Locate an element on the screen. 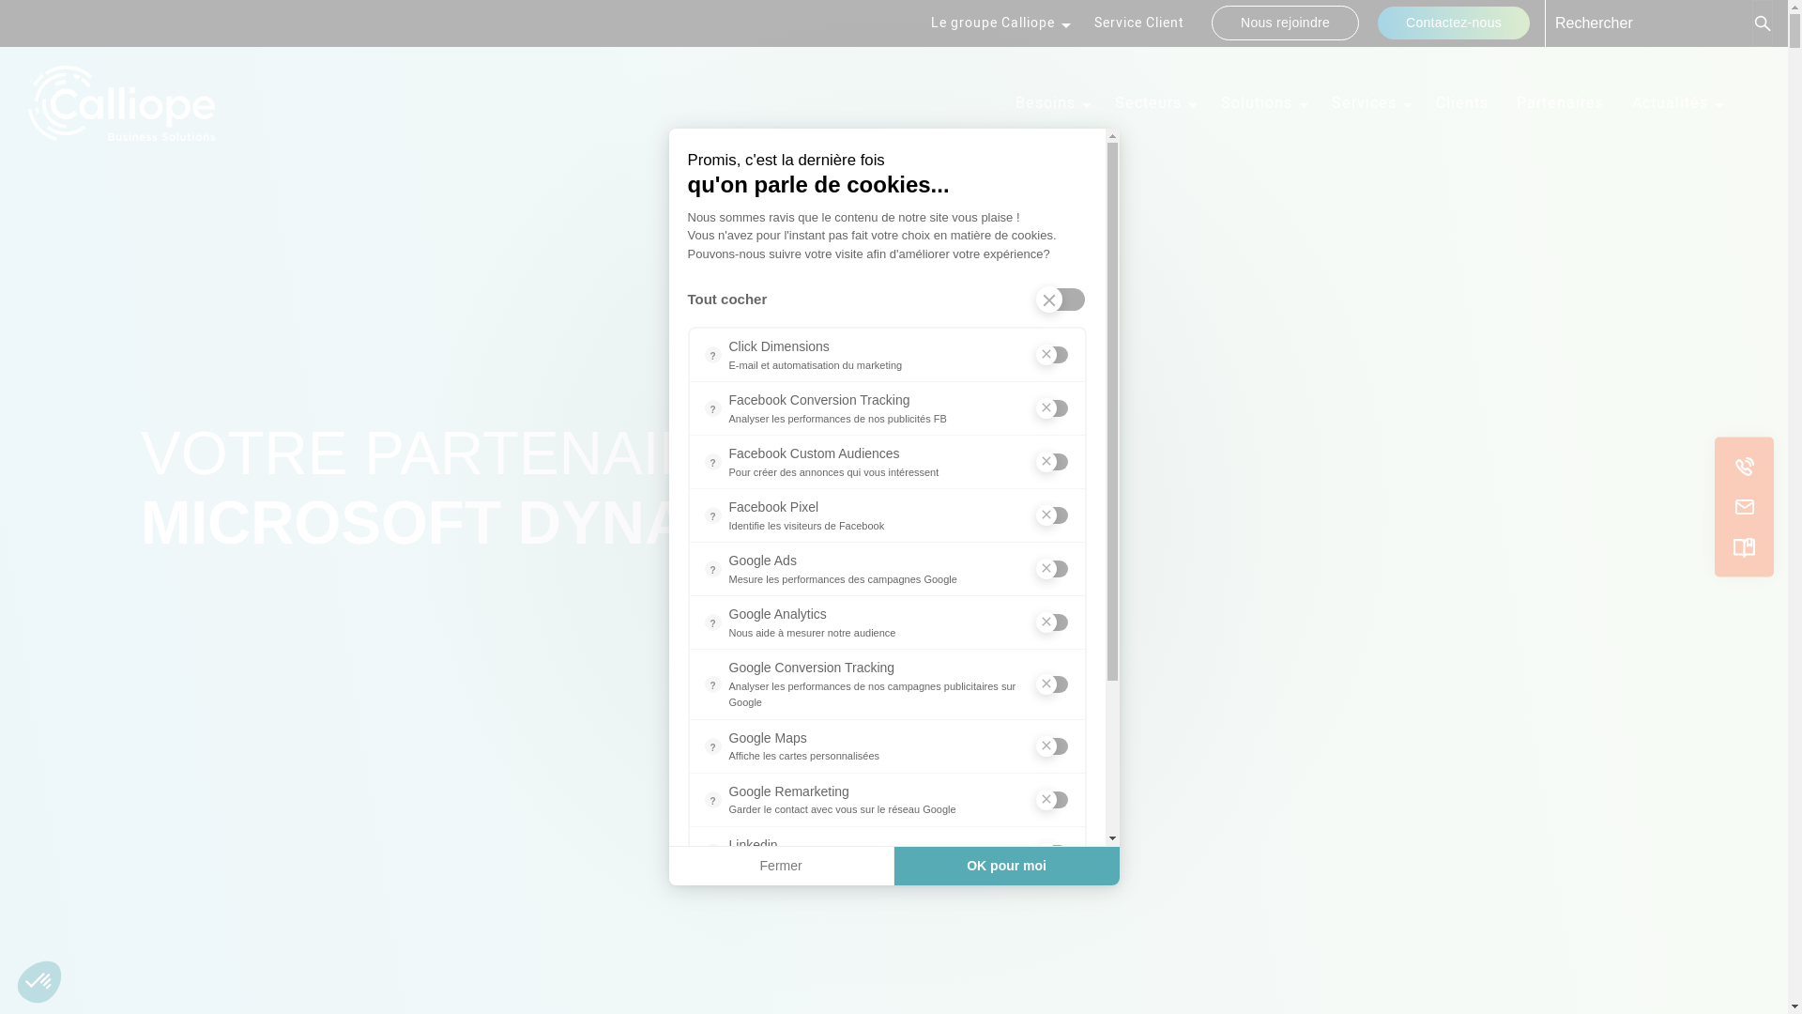 The height and width of the screenshot is (1014, 1802). ? is located at coordinates (712, 906).